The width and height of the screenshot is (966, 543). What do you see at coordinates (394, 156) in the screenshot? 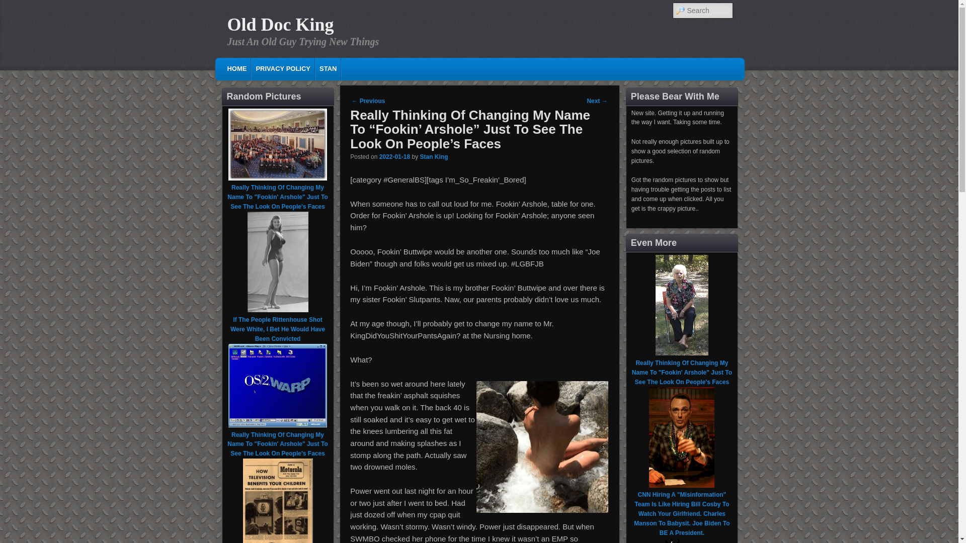
I see `0249` at bounding box center [394, 156].